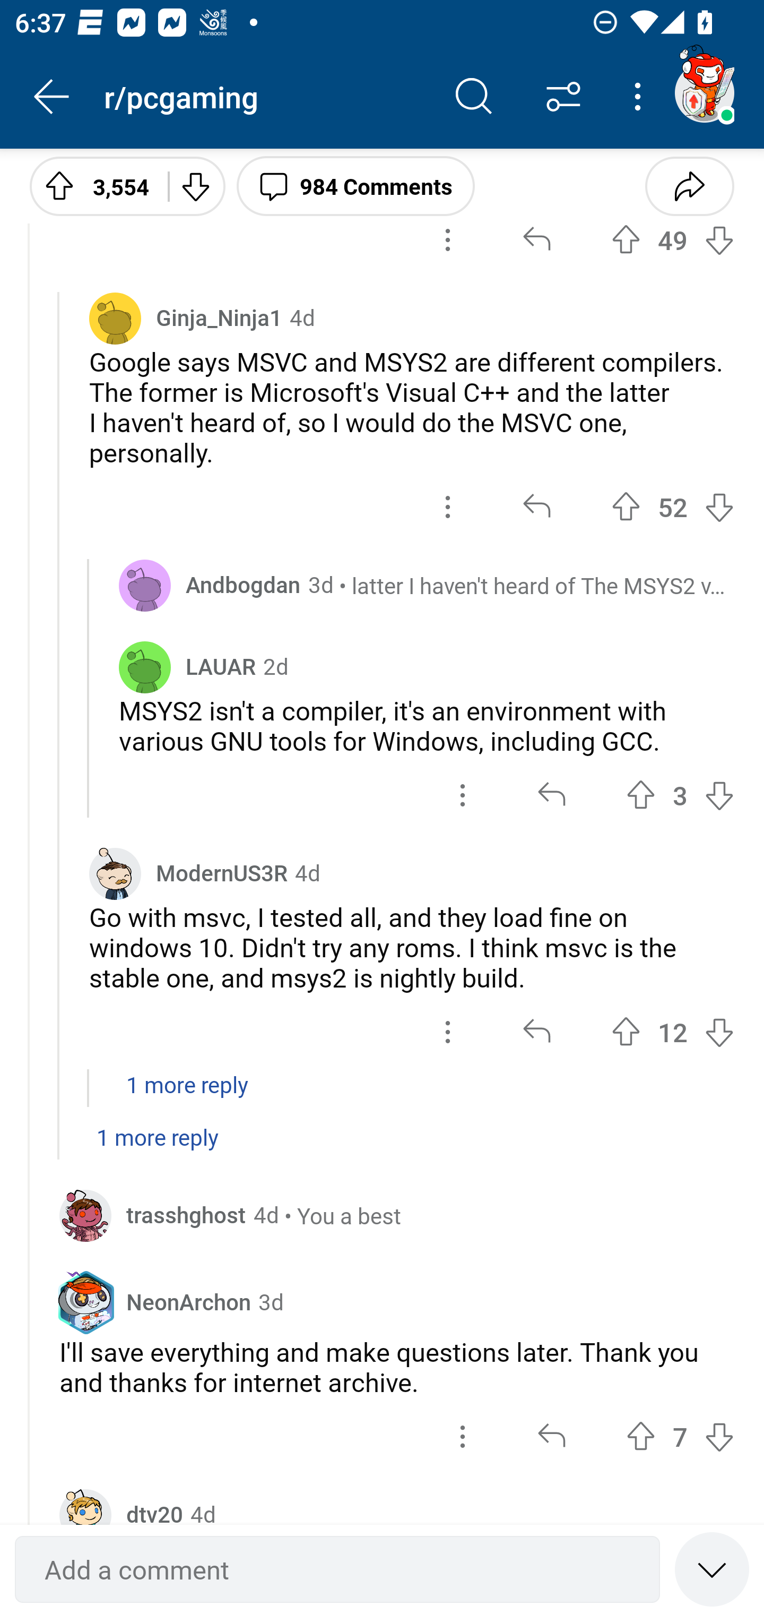 This screenshot has height=1614, width=764. I want to click on 1 more reply, so click(382, 1095).